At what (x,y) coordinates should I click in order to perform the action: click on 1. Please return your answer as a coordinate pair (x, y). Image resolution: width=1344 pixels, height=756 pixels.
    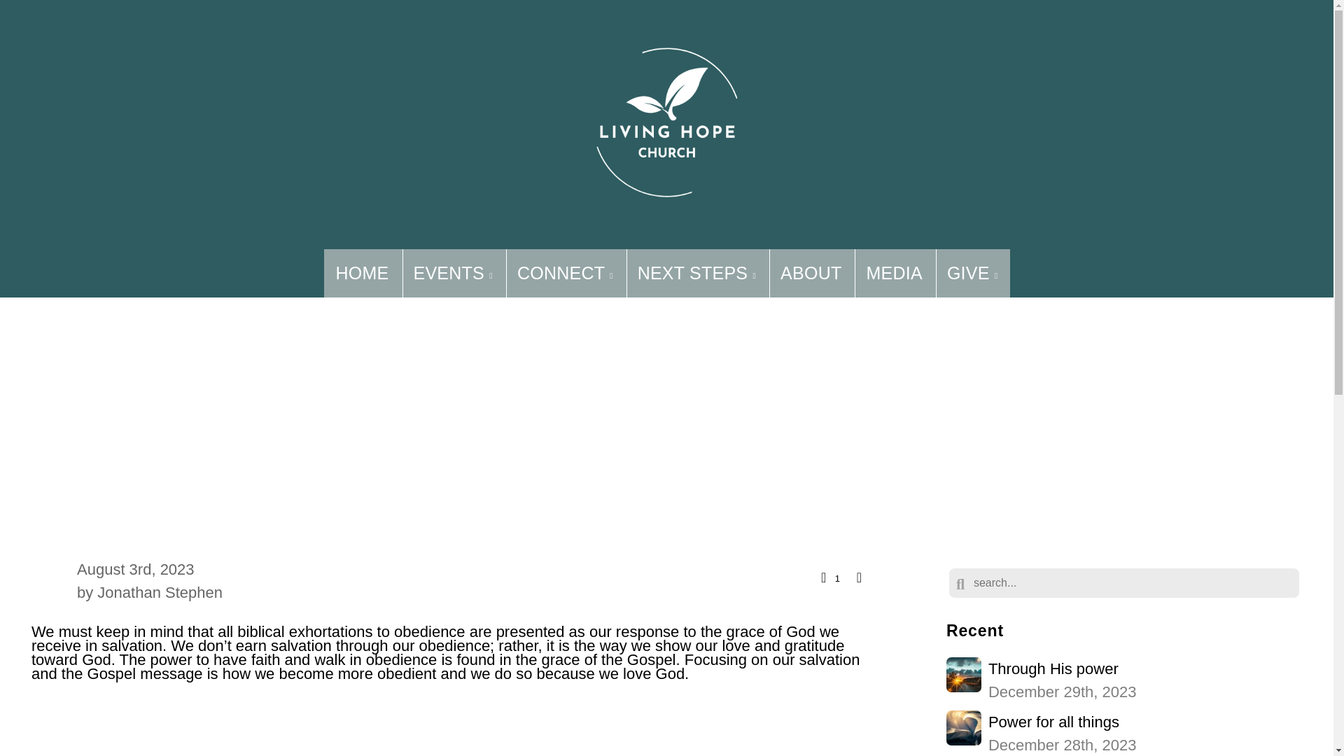
    Looking at the image, I should click on (972, 273).